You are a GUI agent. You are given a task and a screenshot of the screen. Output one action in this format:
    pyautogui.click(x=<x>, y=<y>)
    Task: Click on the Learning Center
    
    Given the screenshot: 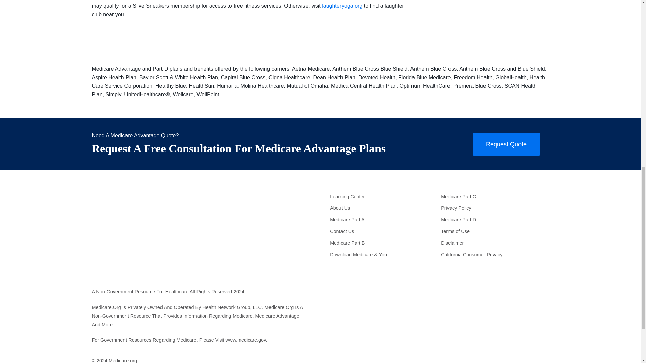 What is the action you would take?
    pyautogui.click(x=382, y=196)
    